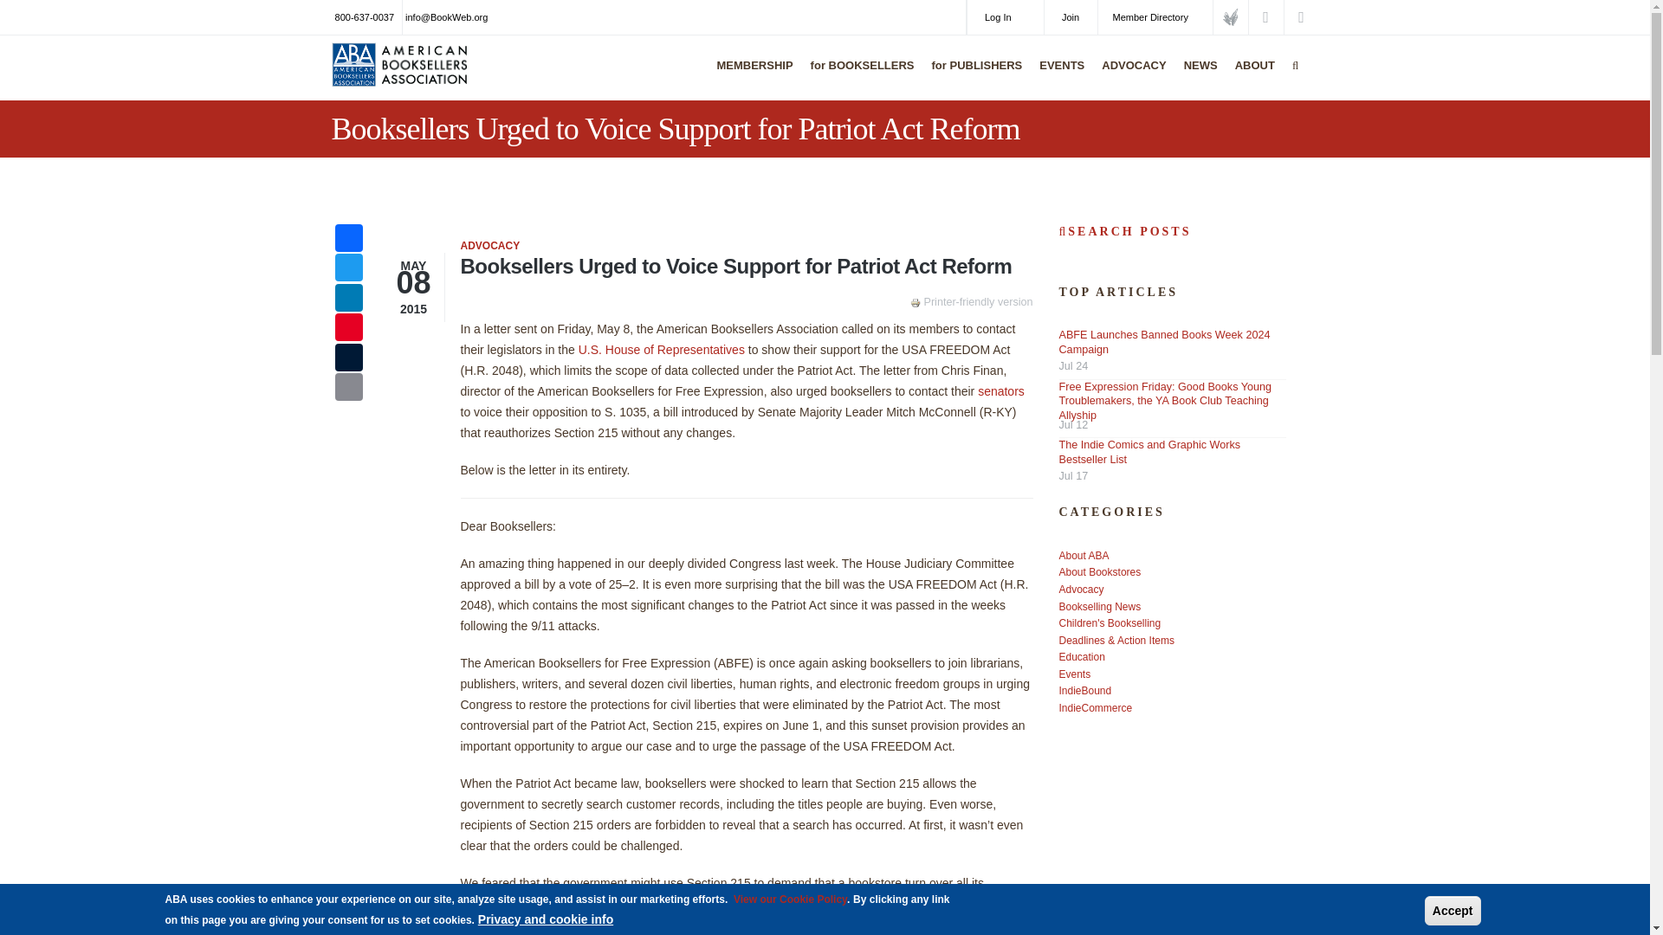  Describe the element at coordinates (974, 76) in the screenshot. I see `for PUBLISHERS` at that location.